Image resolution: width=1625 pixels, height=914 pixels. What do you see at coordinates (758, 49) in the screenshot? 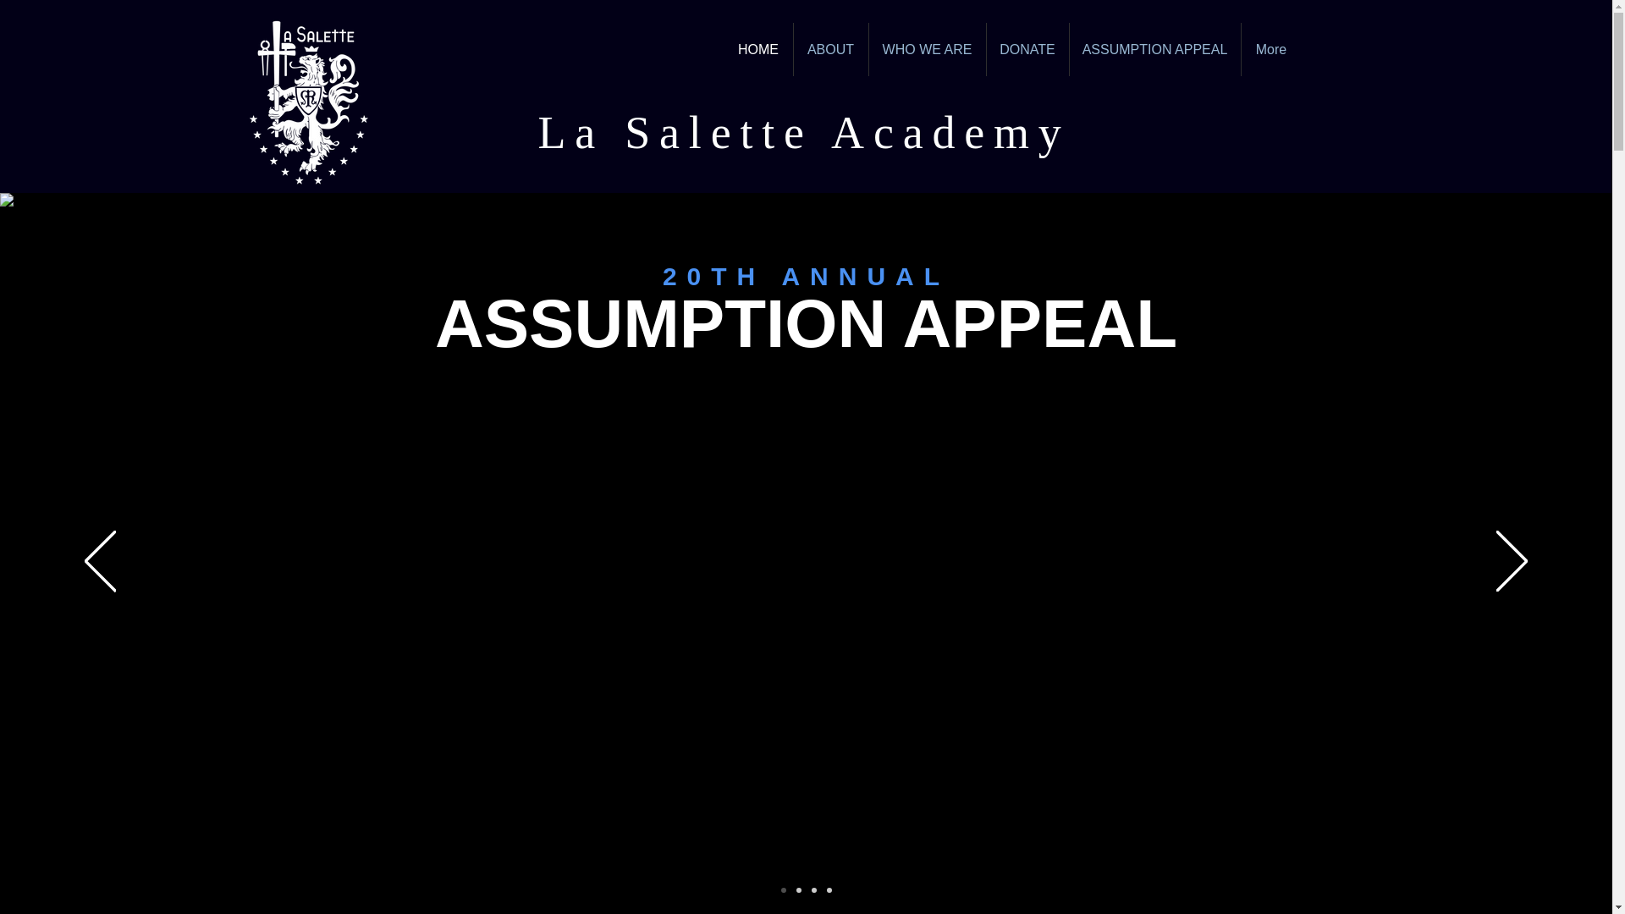
I see `HOME` at bounding box center [758, 49].